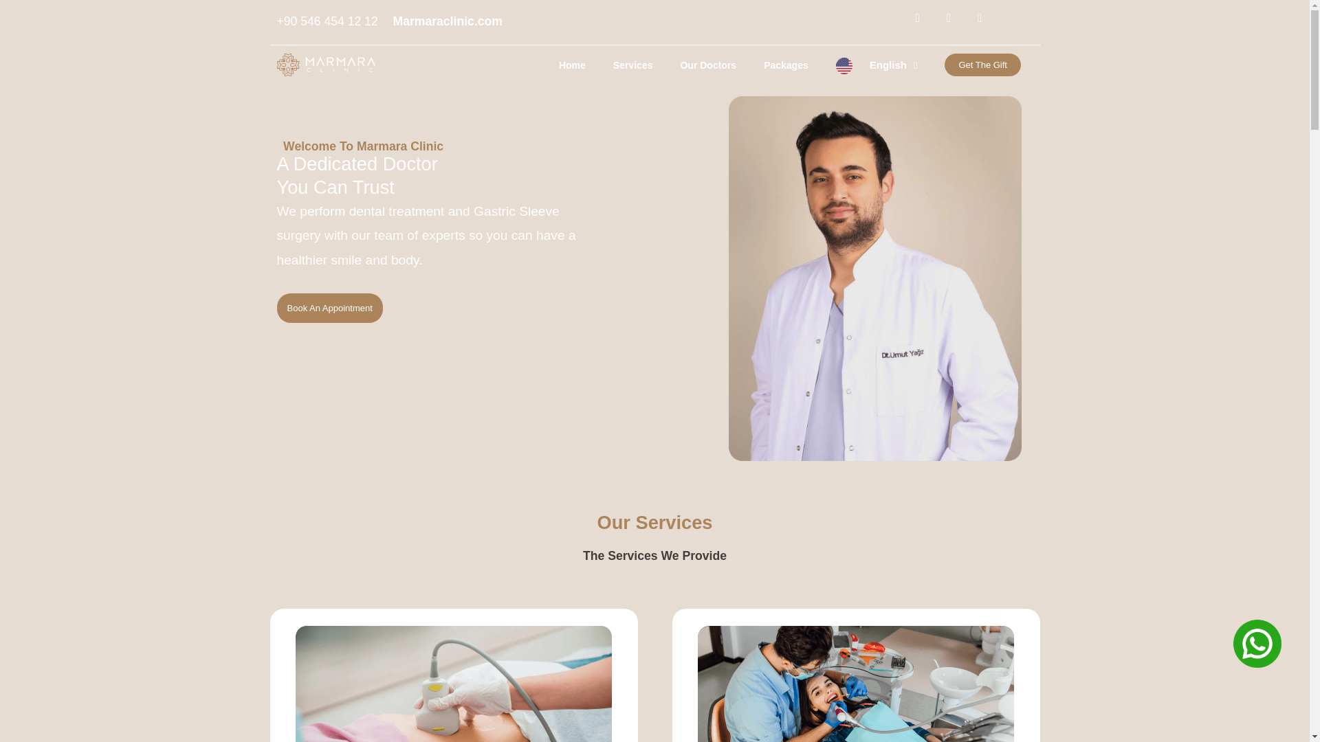 Image resolution: width=1320 pixels, height=742 pixels. Describe the element at coordinates (329, 308) in the screenshot. I see `Book An Appointment` at that location.